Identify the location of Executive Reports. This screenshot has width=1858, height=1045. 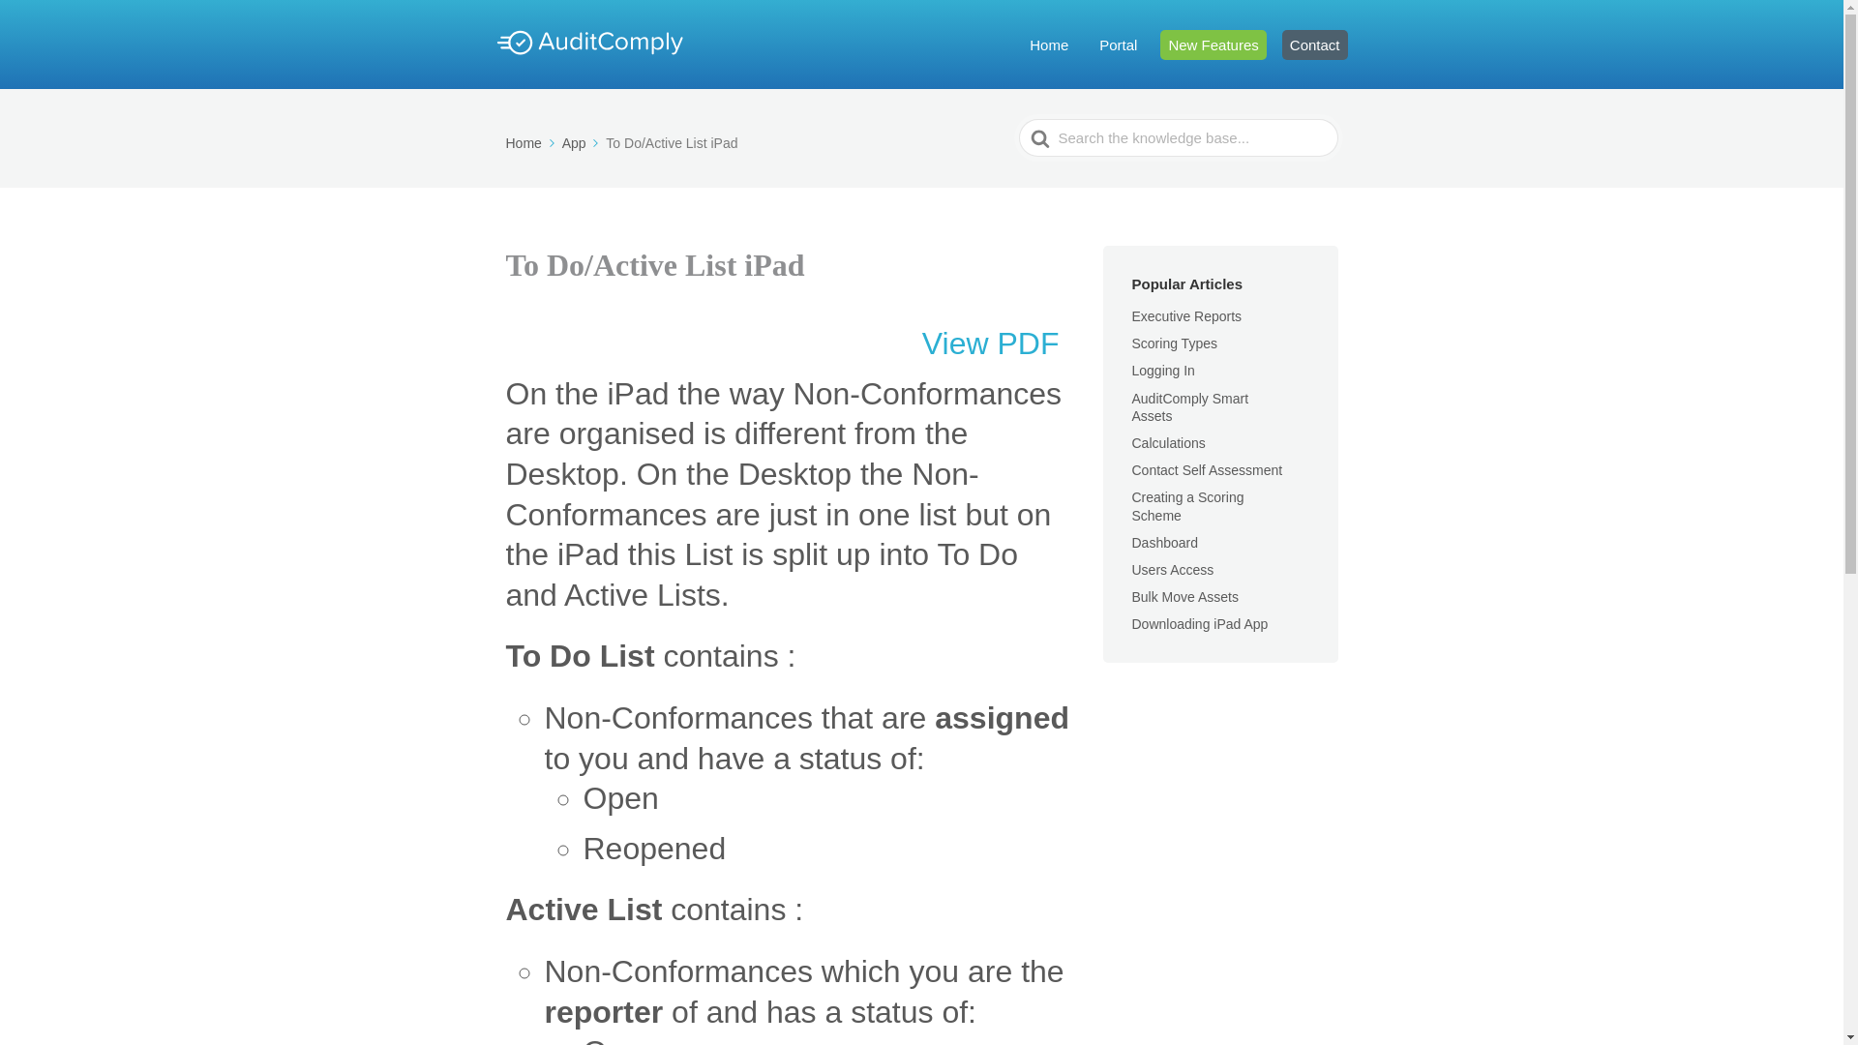
(1199, 315).